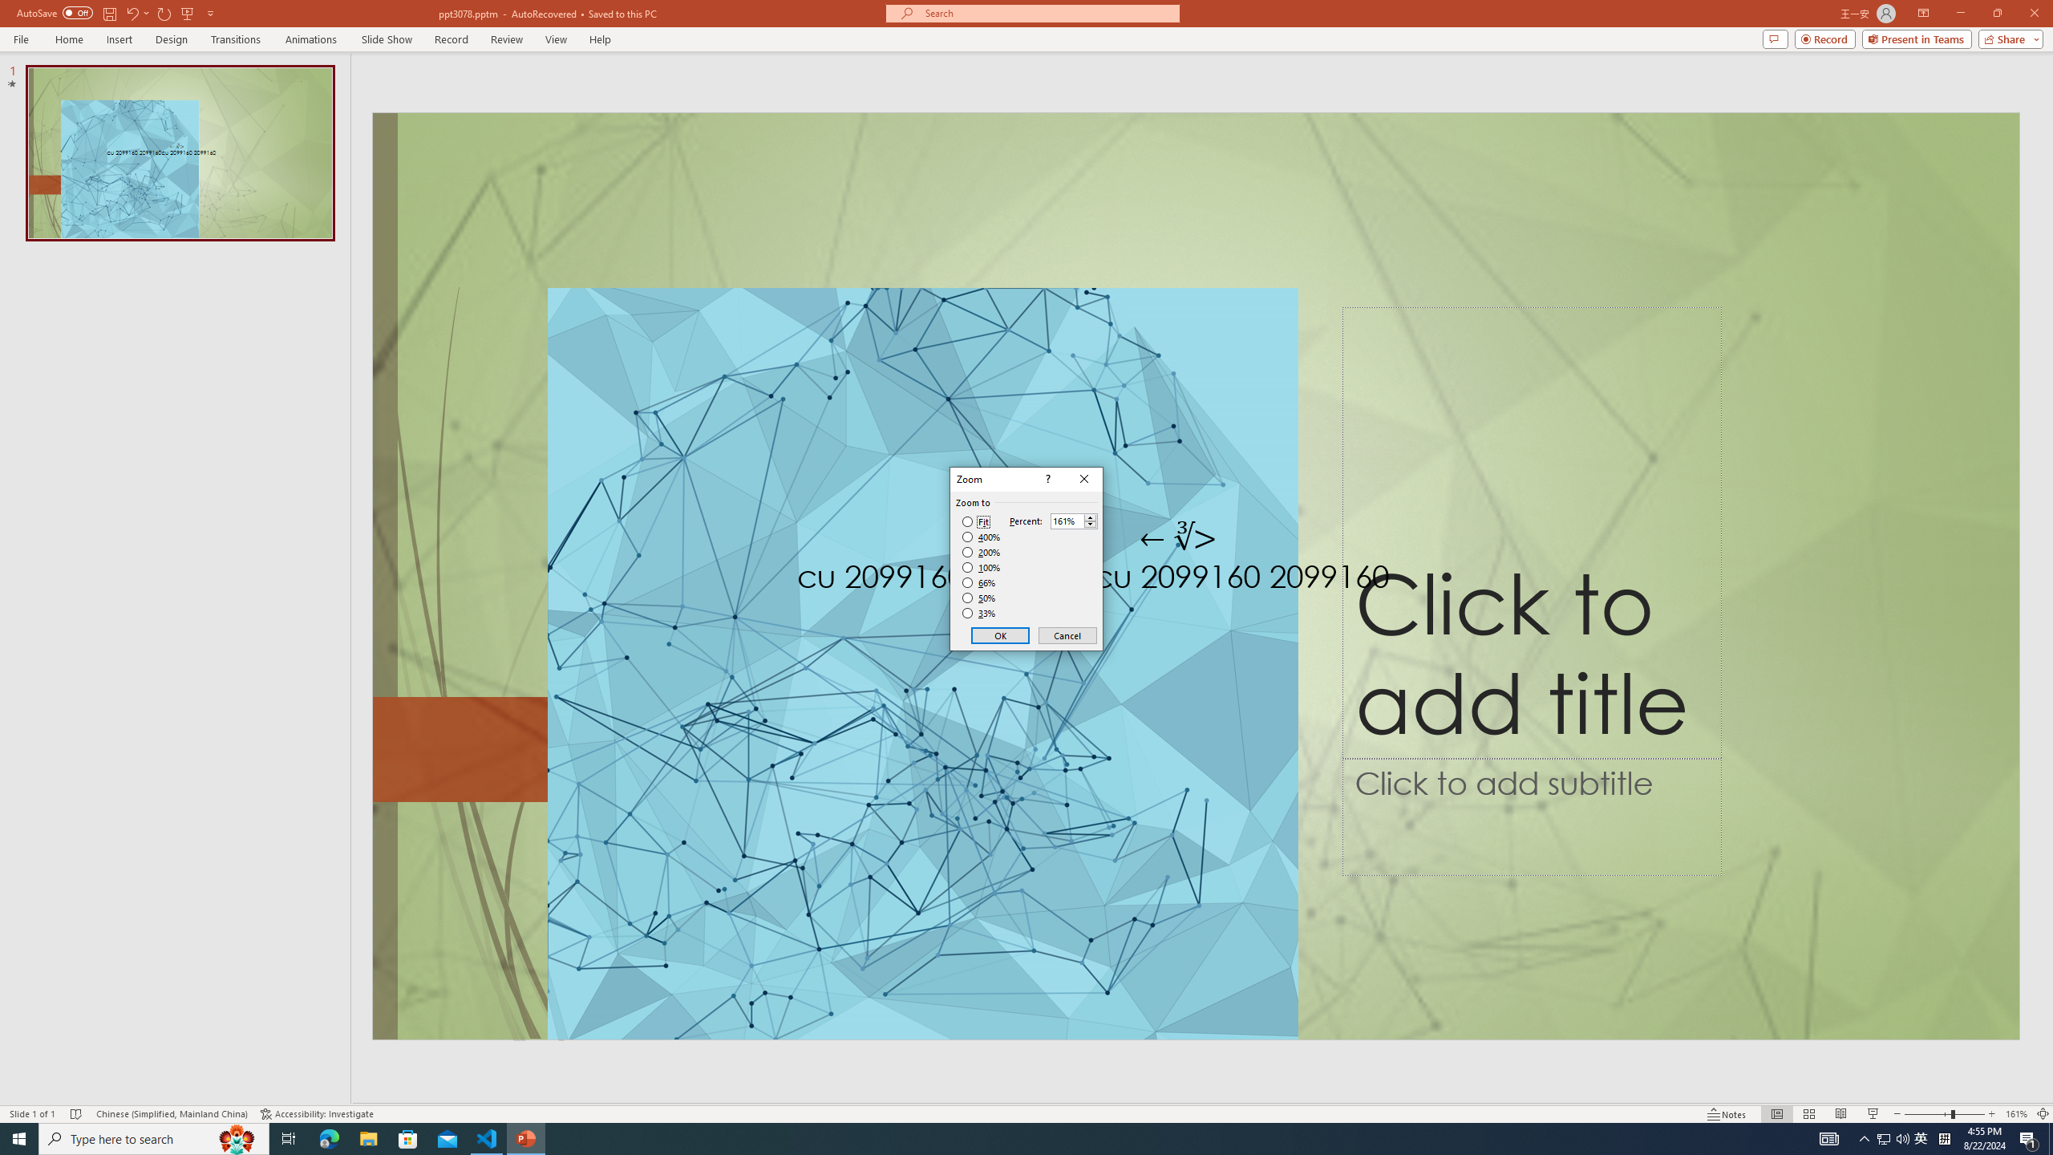 This screenshot has height=1155, width=2053. I want to click on Action Center, 1 new notification, so click(2029, 1139).